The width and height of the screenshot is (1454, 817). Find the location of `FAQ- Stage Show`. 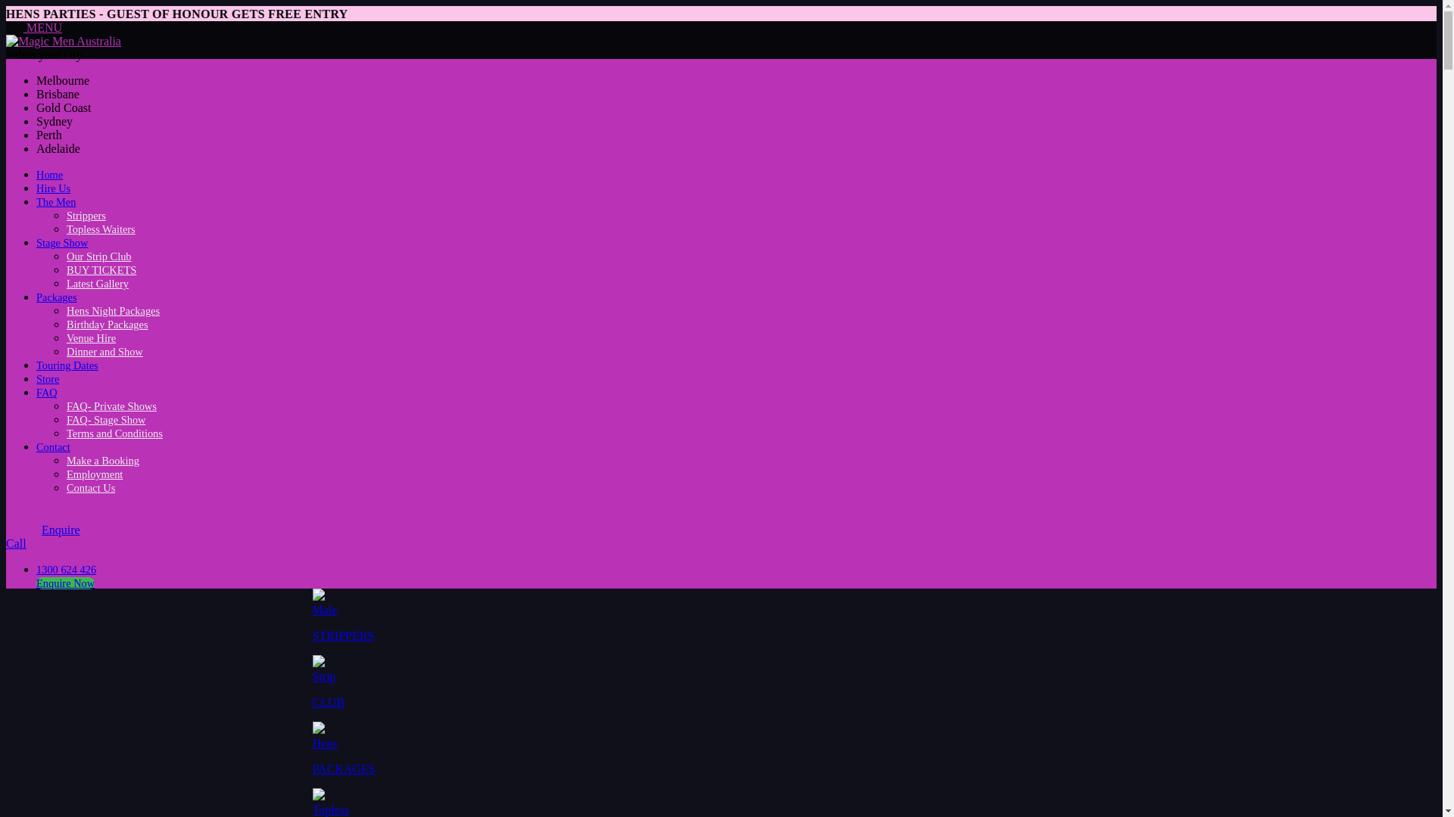

FAQ- Stage Show is located at coordinates (106, 420).